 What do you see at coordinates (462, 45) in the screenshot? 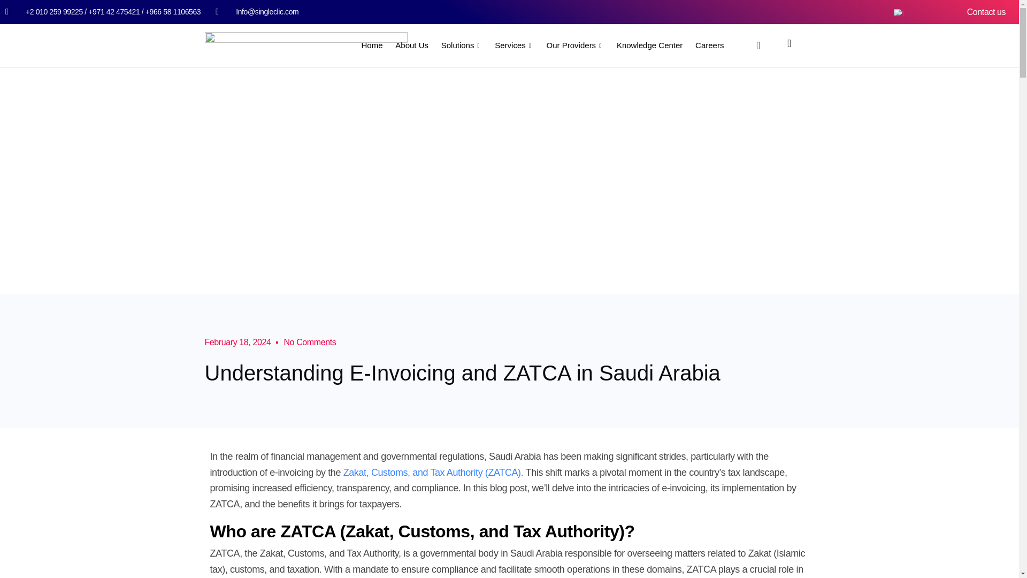
I see `Solutions` at bounding box center [462, 45].